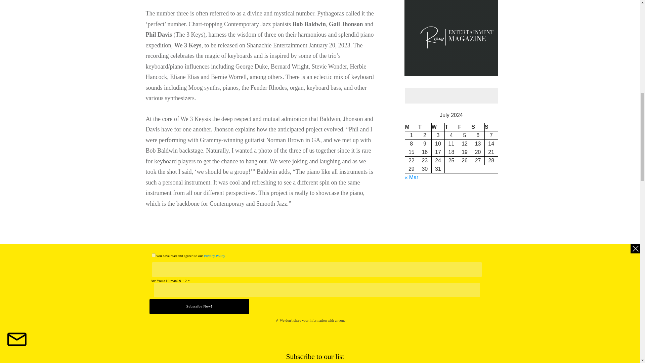 This screenshot has width=645, height=363. What do you see at coordinates (411, 127) in the screenshot?
I see `Monday` at bounding box center [411, 127].